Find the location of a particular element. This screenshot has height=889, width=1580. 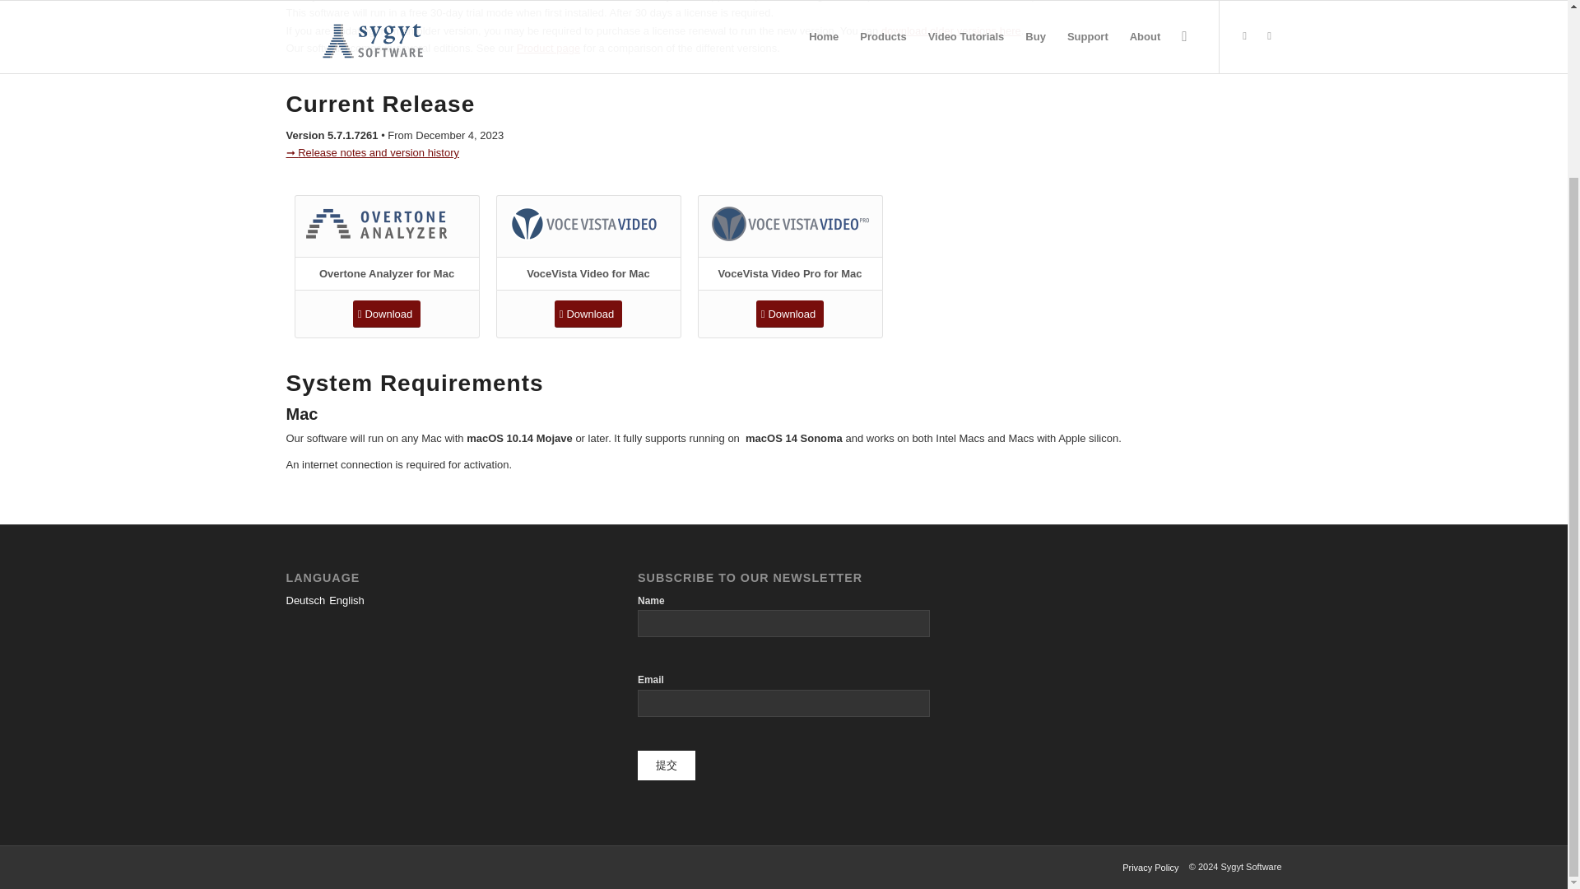

VoceVista Video is located at coordinates (588, 224).